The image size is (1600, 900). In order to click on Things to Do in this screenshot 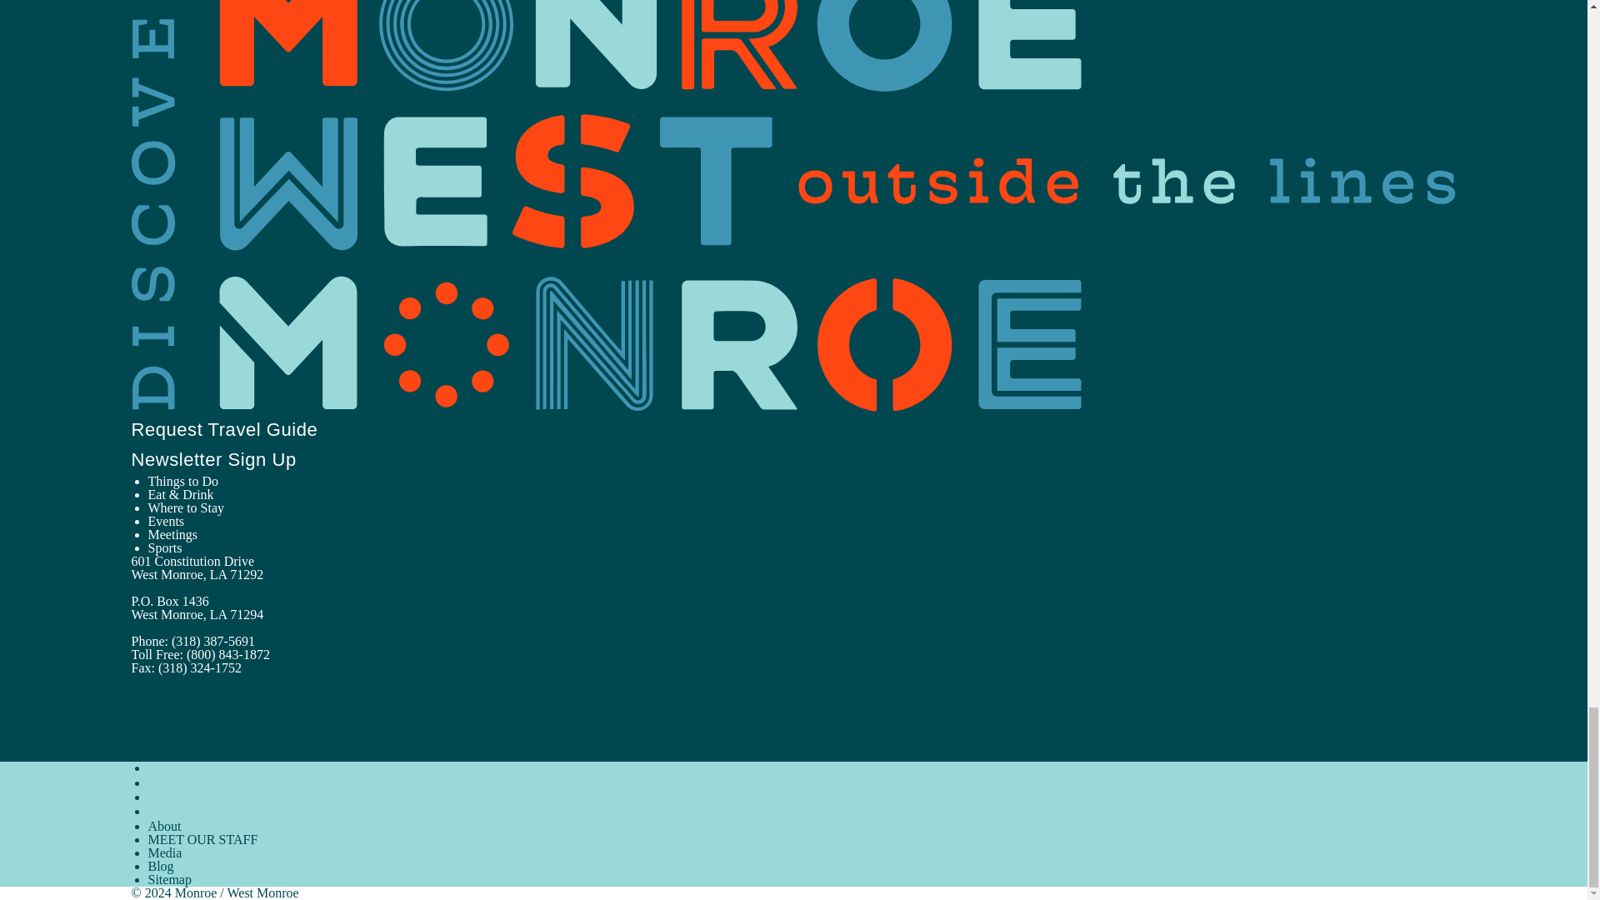, I will do `click(183, 482)`.